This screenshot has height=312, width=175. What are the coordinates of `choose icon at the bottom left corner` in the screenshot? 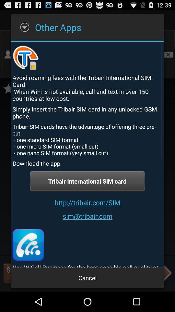 It's located at (28, 245).